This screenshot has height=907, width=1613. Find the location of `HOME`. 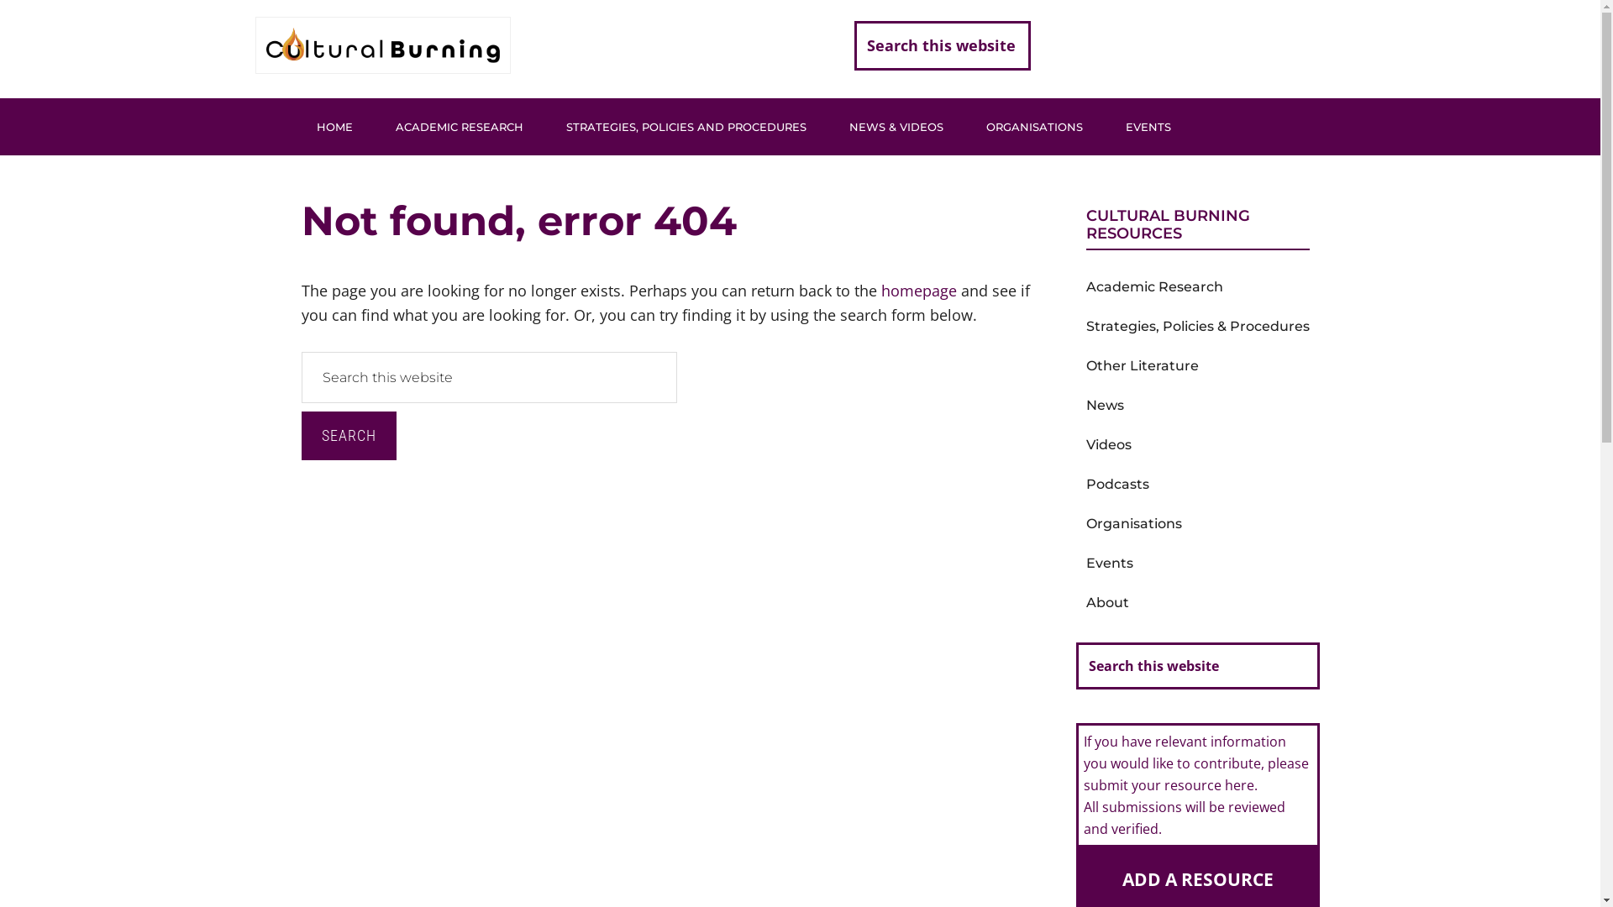

HOME is located at coordinates (334, 122).